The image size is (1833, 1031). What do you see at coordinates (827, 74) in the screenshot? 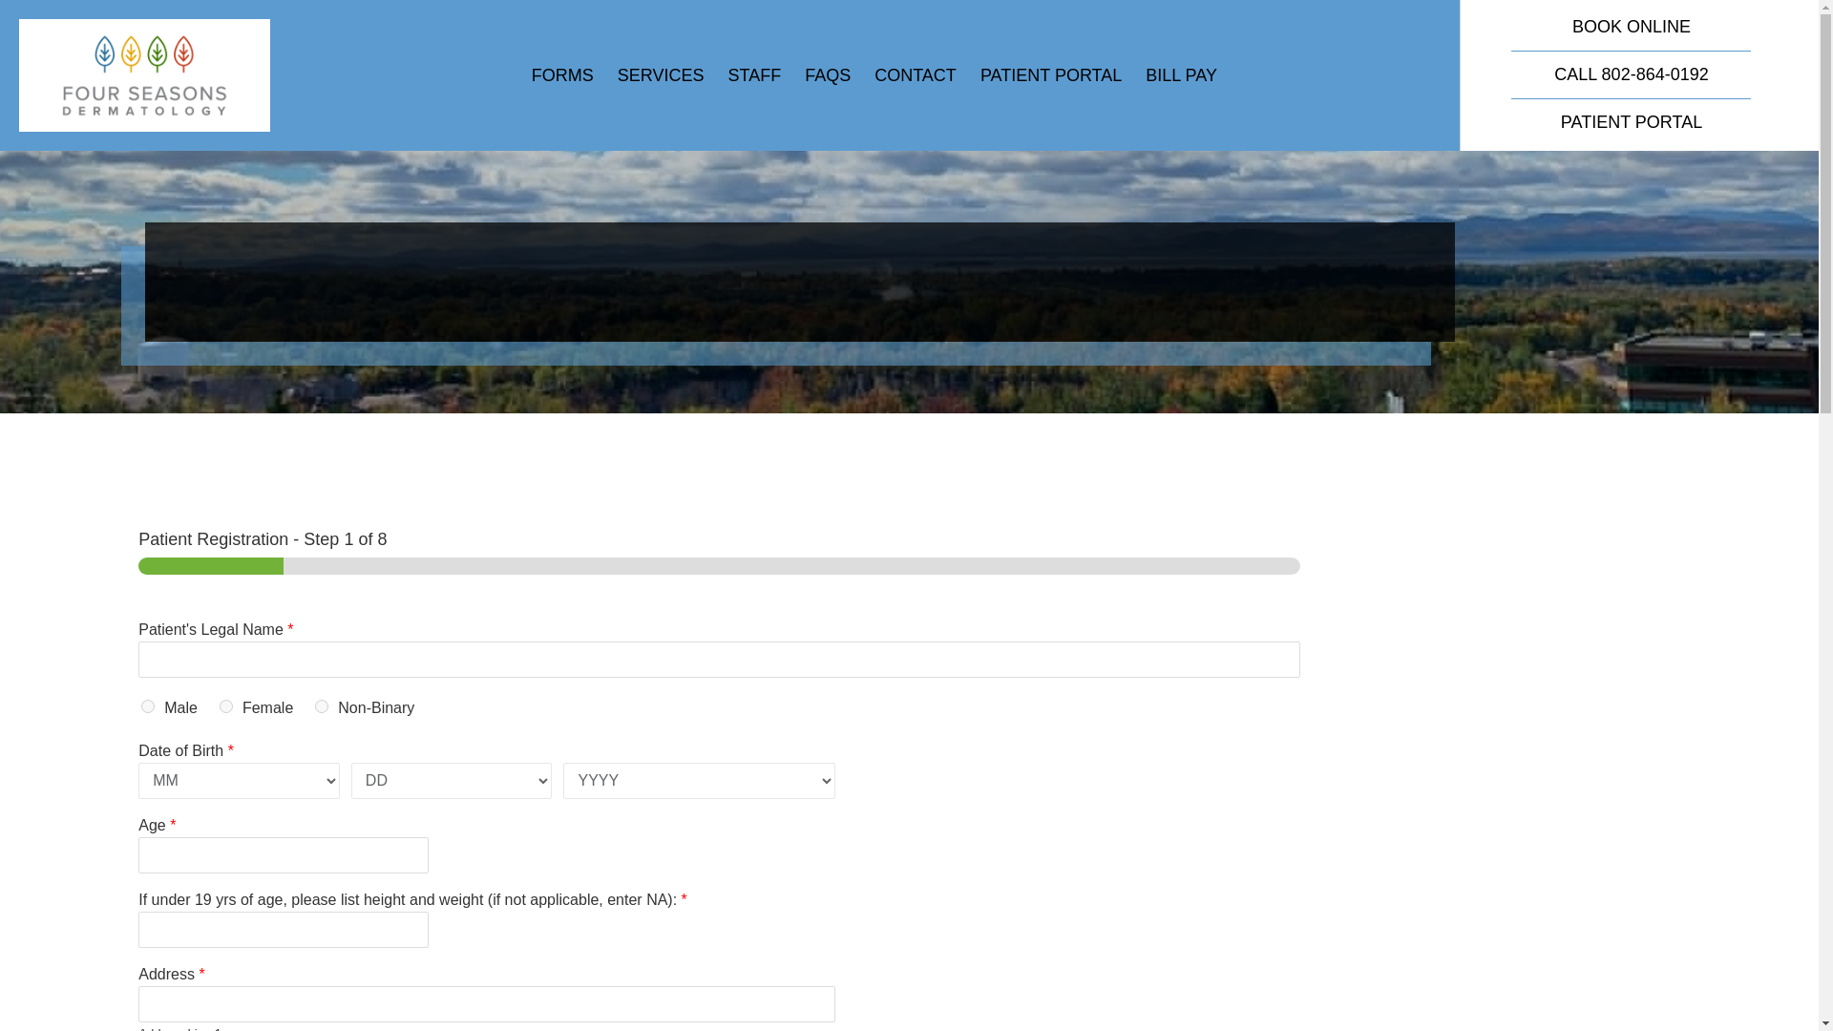
I see `FAQS` at bounding box center [827, 74].